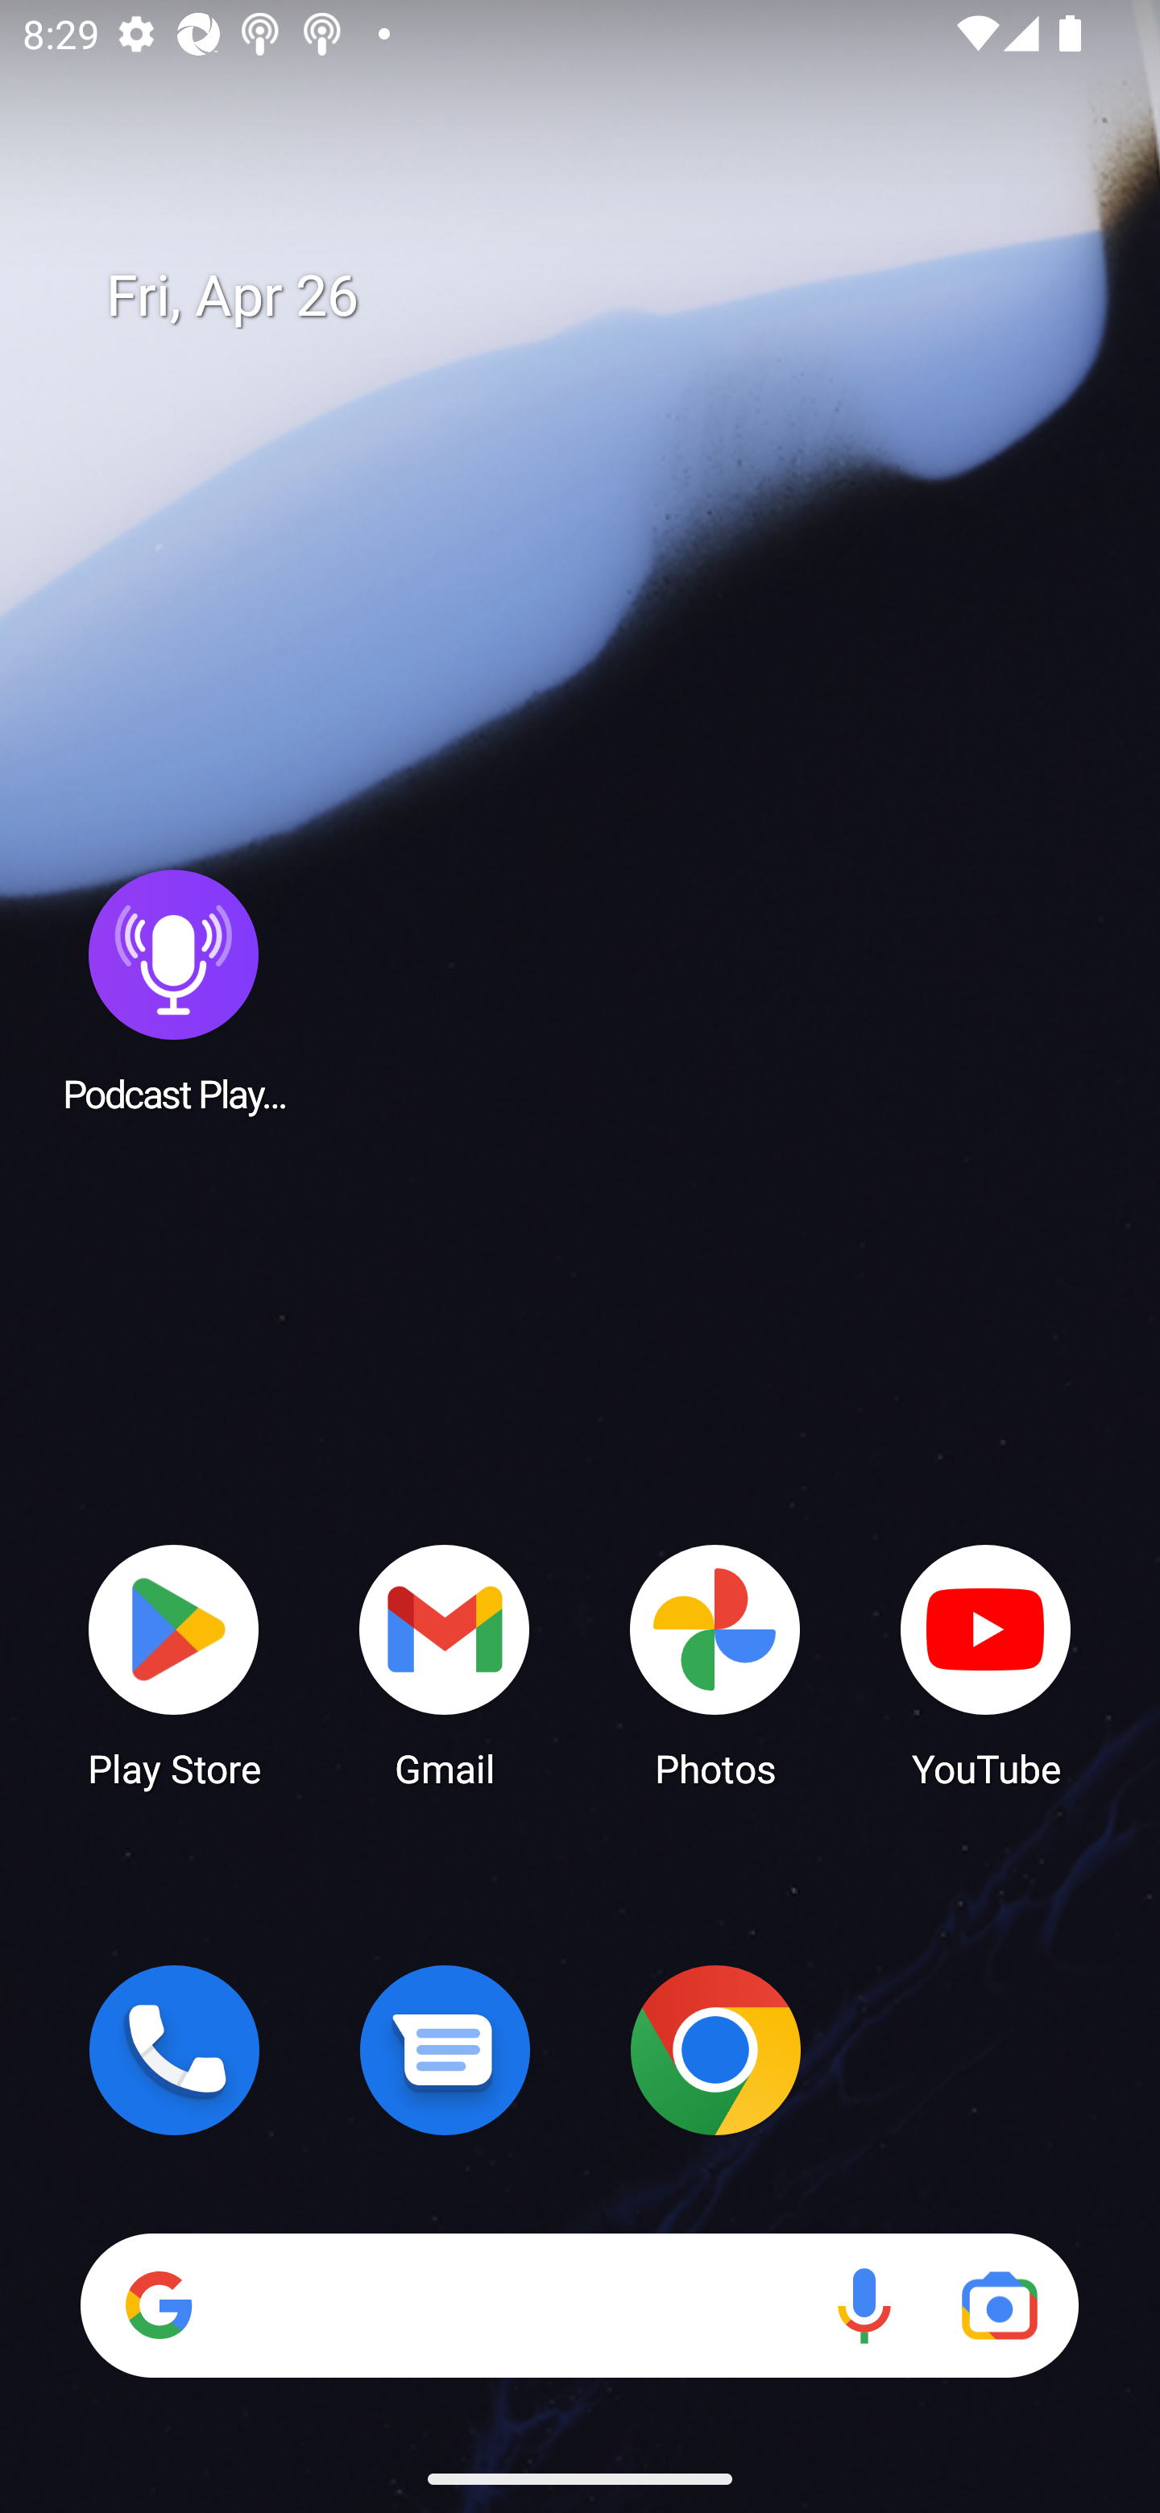 This screenshot has height=2513, width=1160. What do you see at coordinates (174, 1664) in the screenshot?
I see `Play Store` at bounding box center [174, 1664].